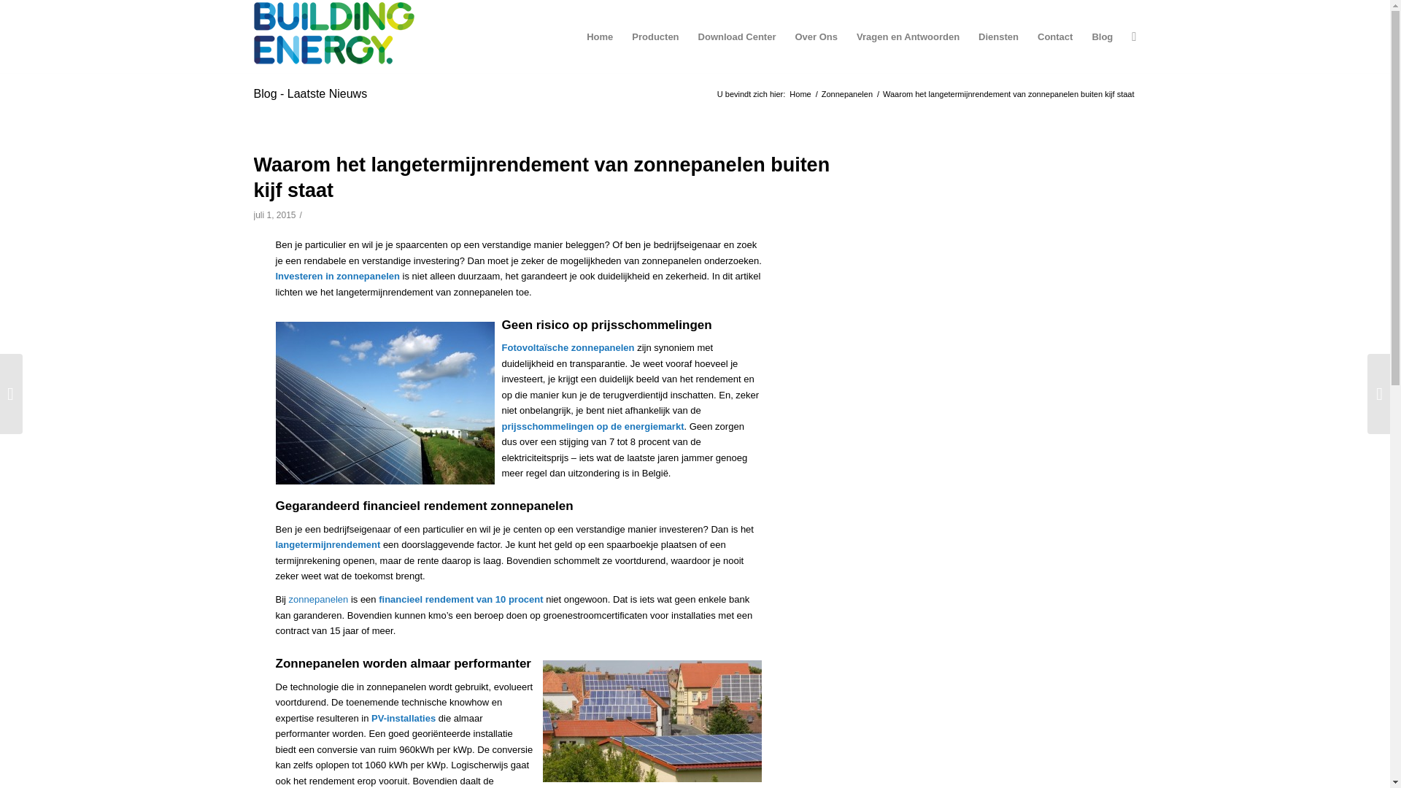 Image resolution: width=1401 pixels, height=788 pixels. I want to click on Blog, so click(1102, 37).